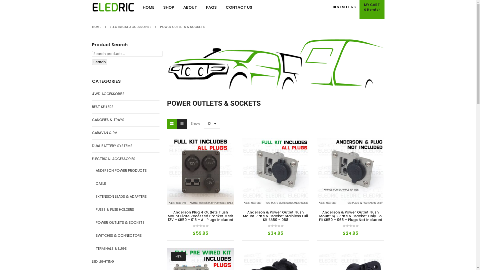 The width and height of the screenshot is (480, 270). I want to click on ELECTRICAL ACCESSORIES, so click(130, 27).